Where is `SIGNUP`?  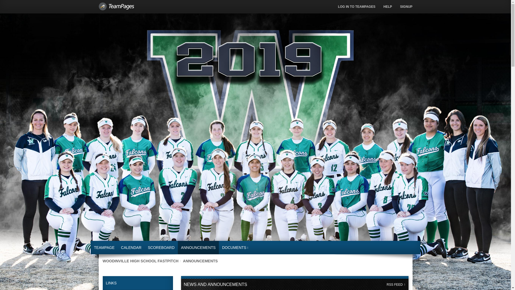 SIGNUP is located at coordinates (406, 6).